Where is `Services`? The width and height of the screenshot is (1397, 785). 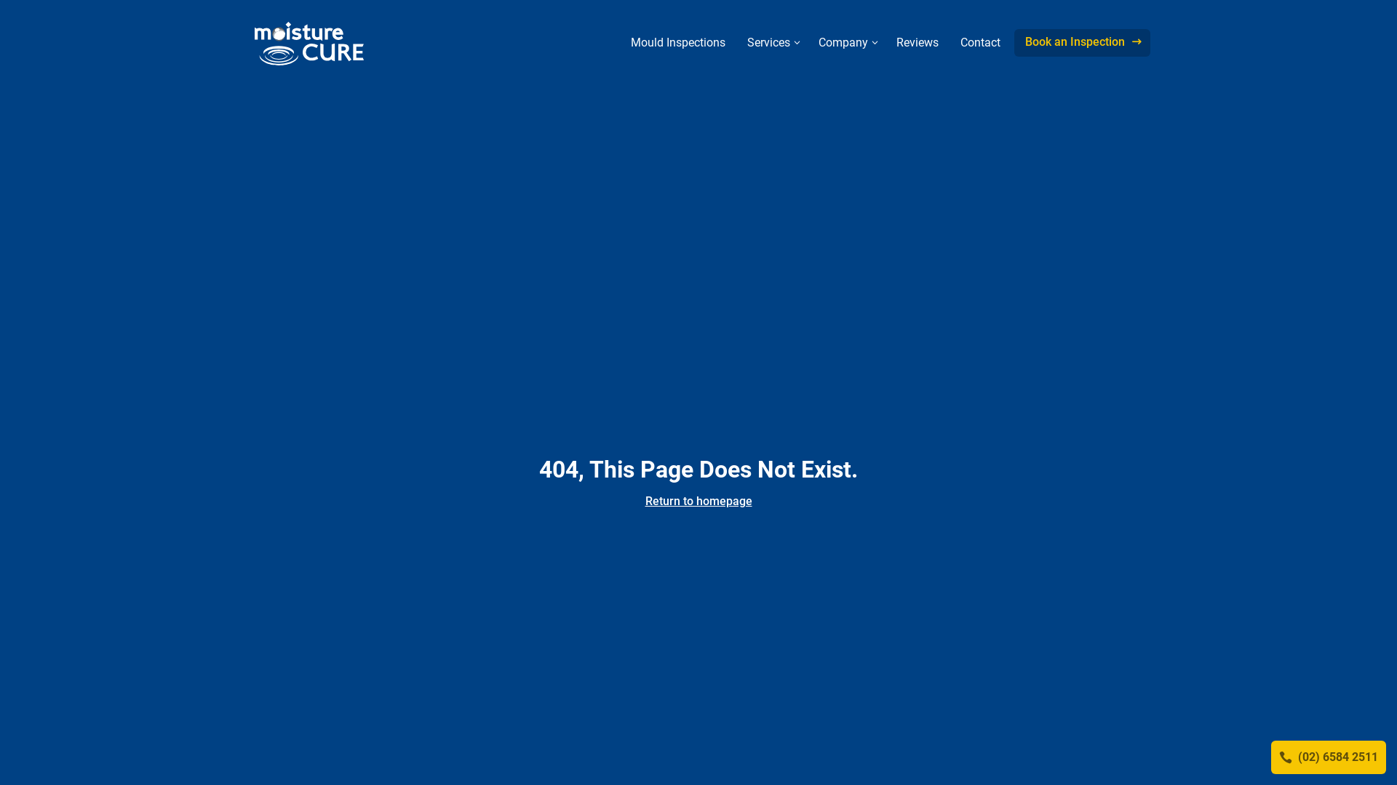
Services is located at coordinates (772, 42).